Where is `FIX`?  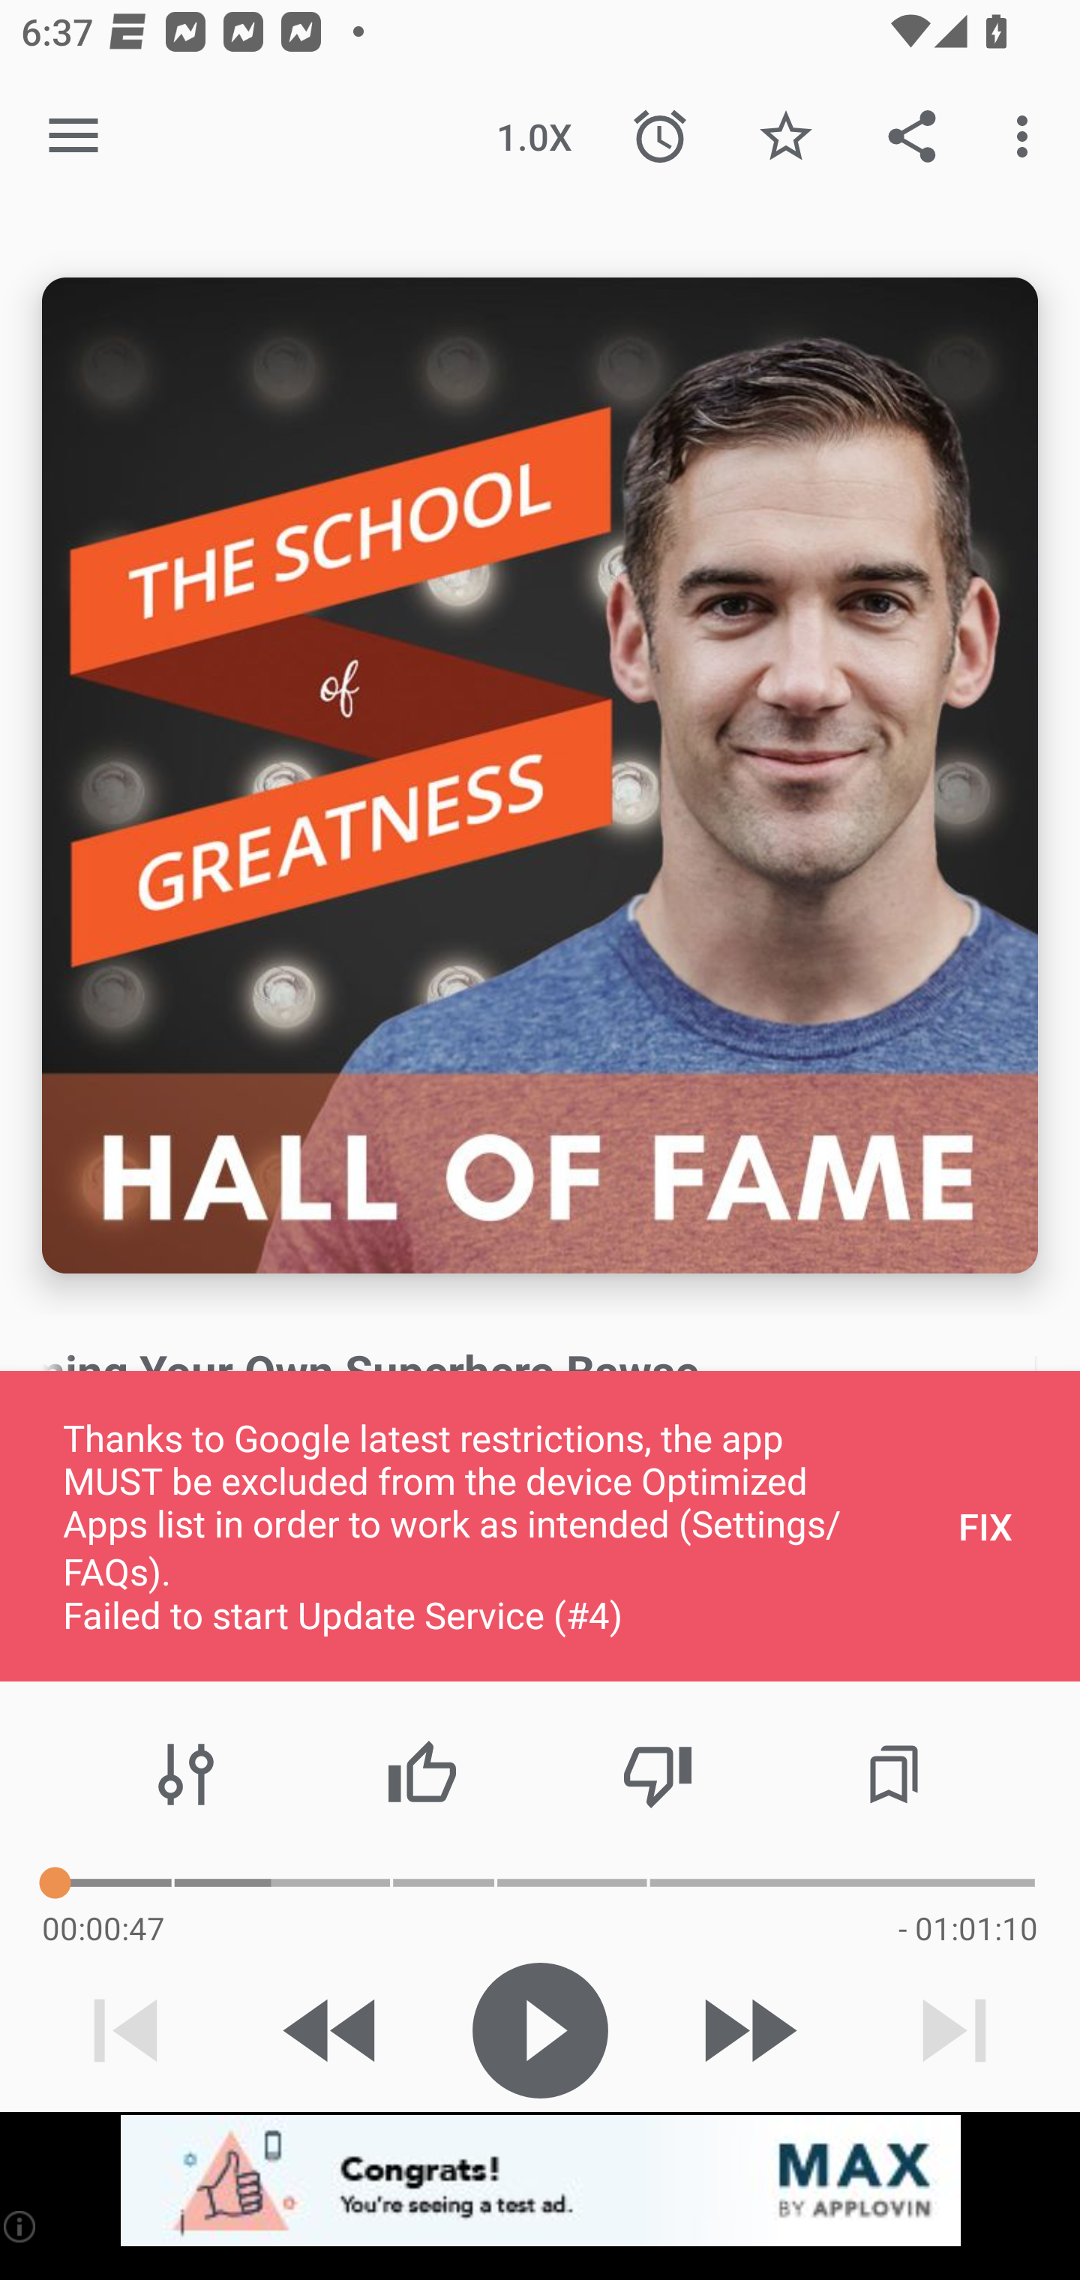 FIX is located at coordinates (985, 1525).